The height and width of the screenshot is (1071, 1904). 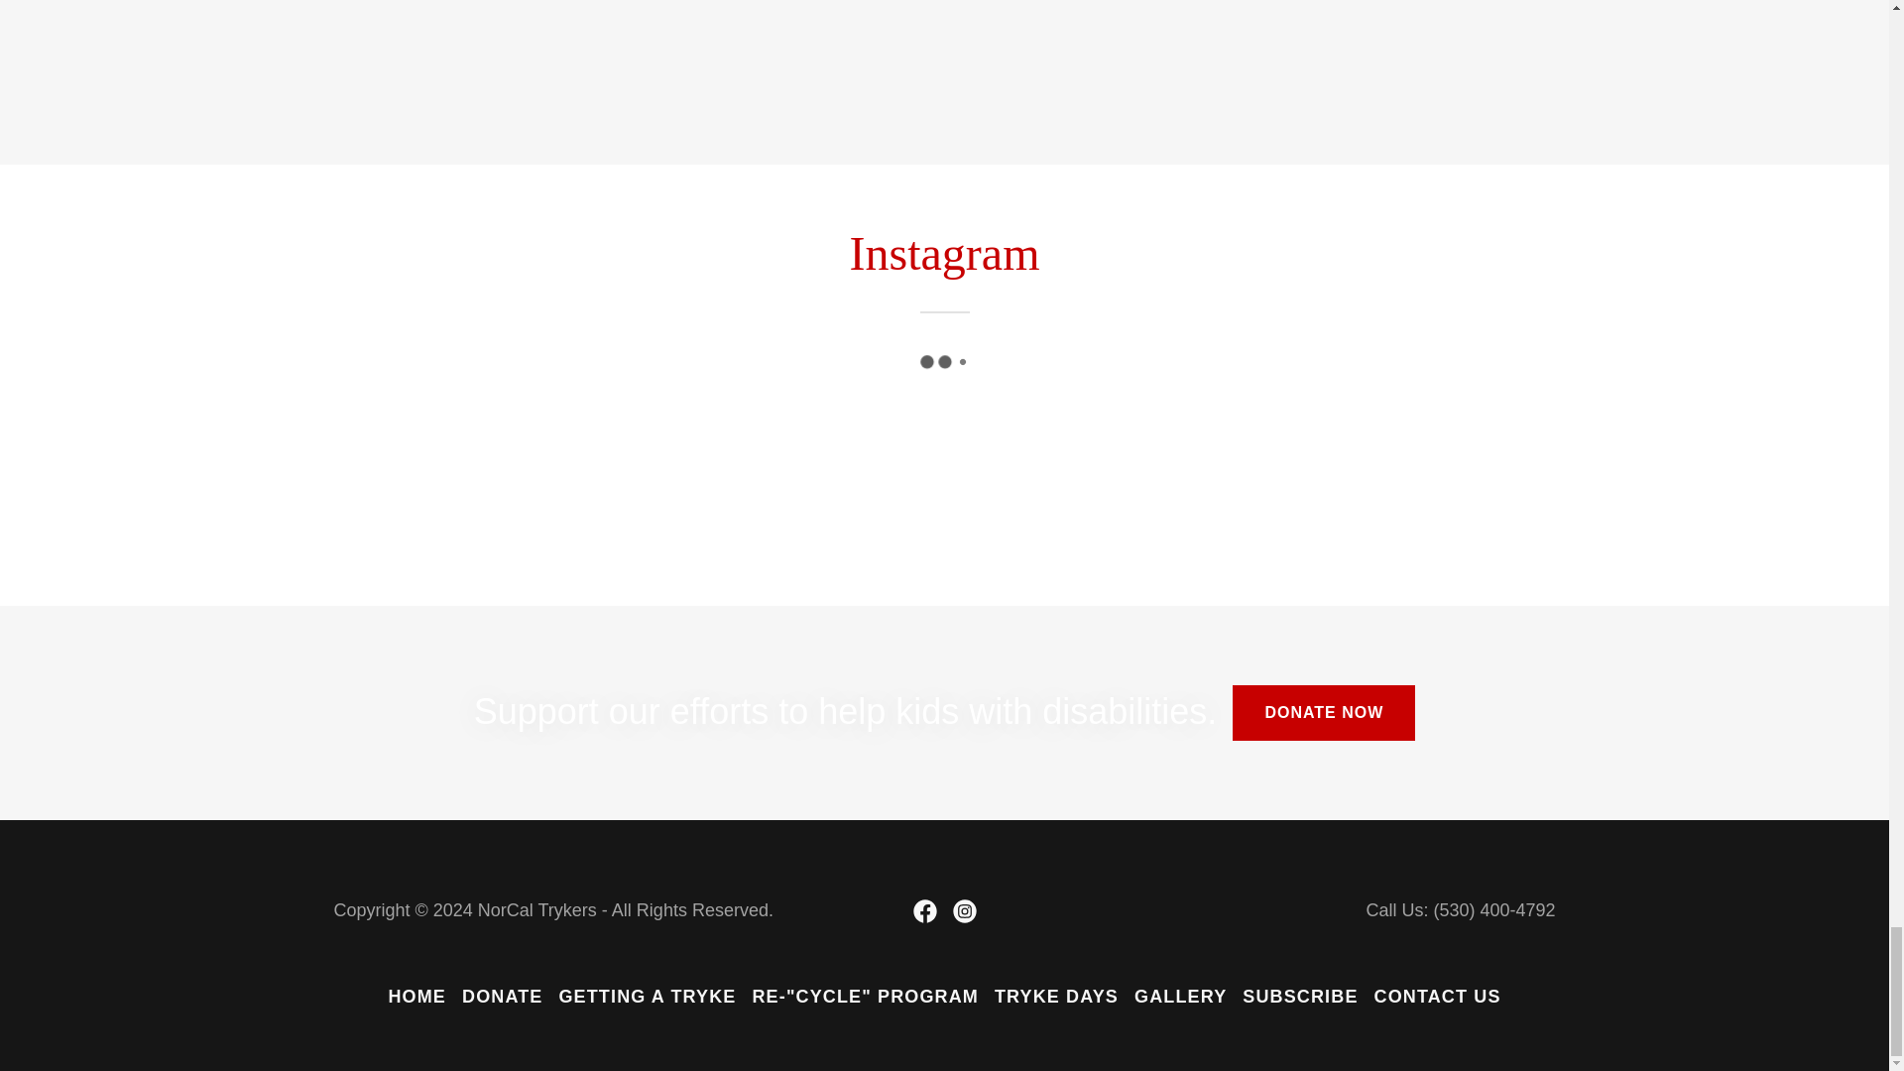 I want to click on HOME, so click(x=416, y=997).